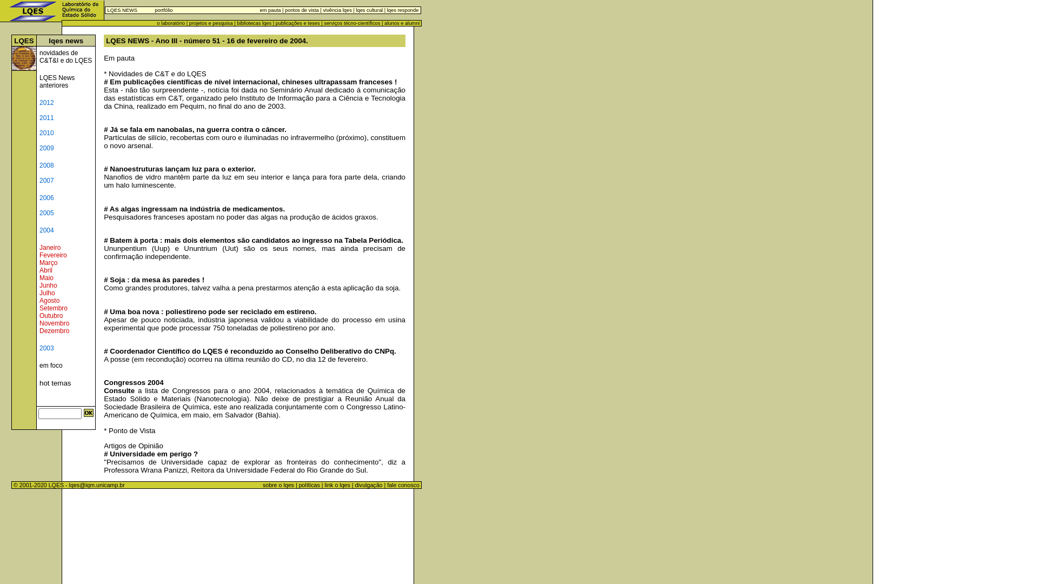 This screenshot has width=1038, height=584. I want to click on 2010, so click(46, 137).